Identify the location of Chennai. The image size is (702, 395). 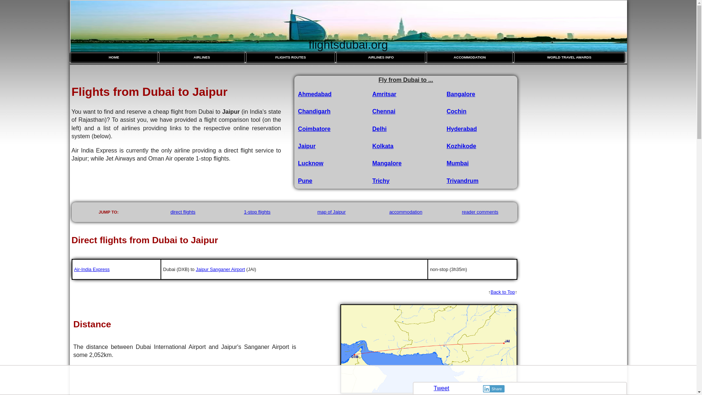
(383, 111).